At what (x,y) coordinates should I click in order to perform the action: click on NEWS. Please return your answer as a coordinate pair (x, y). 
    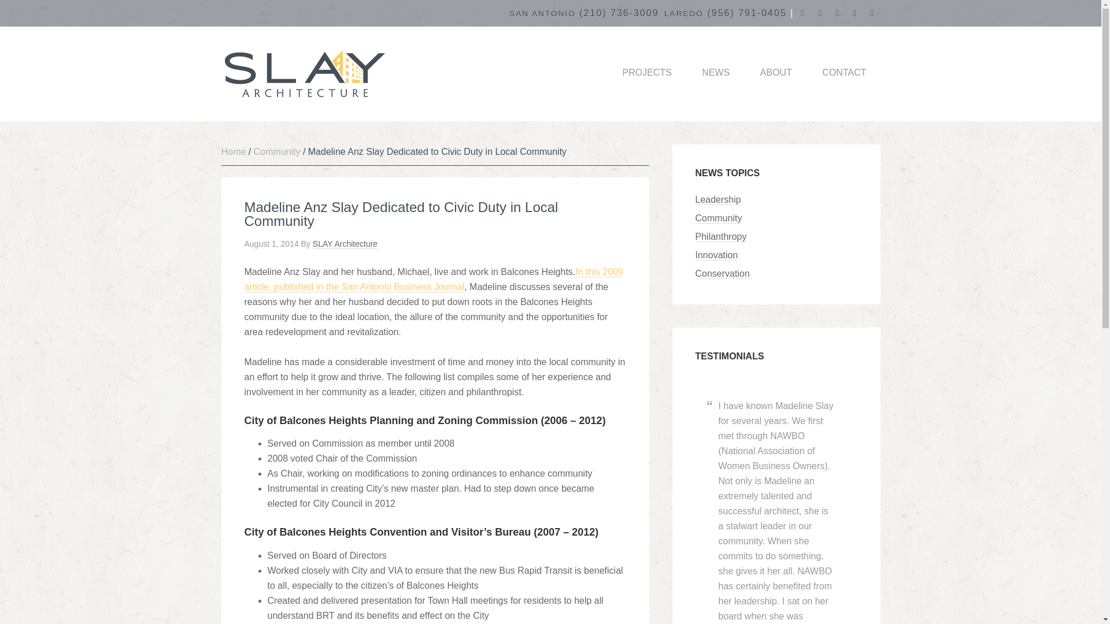
    Looking at the image, I should click on (716, 73).